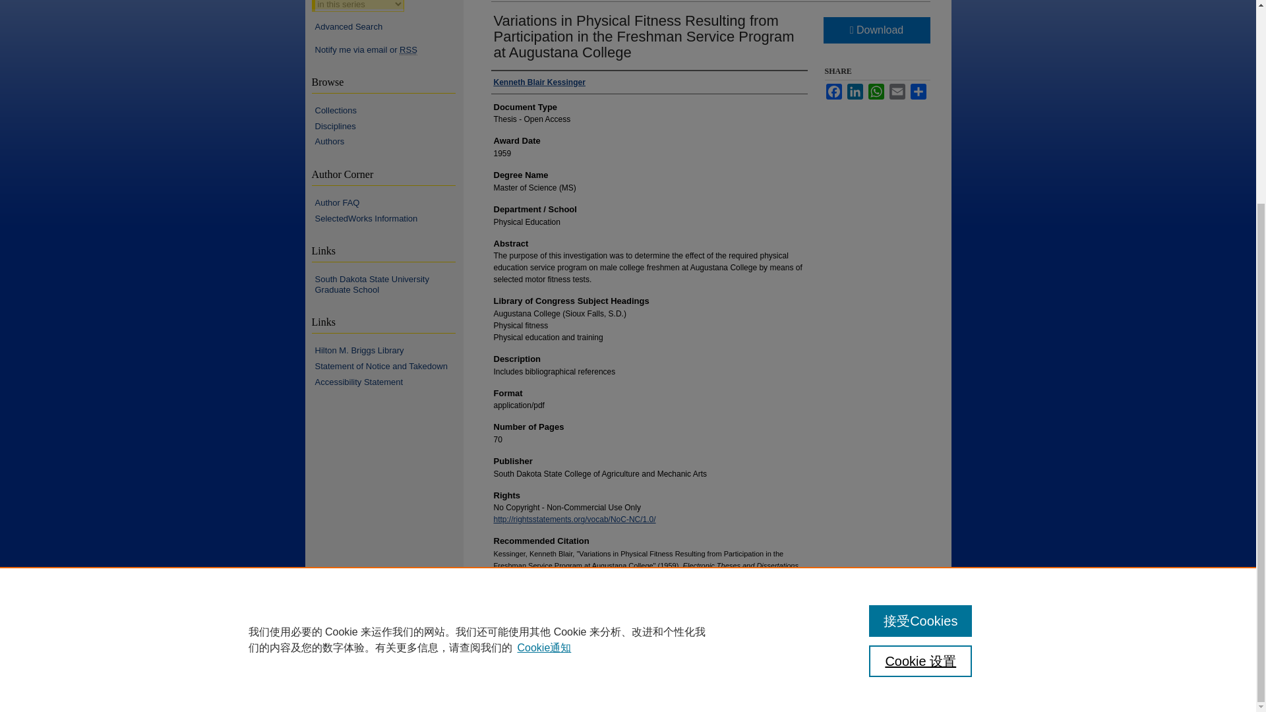 Image resolution: width=1266 pixels, height=712 pixels. What do you see at coordinates (539, 82) in the screenshot?
I see `Kenneth Blair Kessinger` at bounding box center [539, 82].